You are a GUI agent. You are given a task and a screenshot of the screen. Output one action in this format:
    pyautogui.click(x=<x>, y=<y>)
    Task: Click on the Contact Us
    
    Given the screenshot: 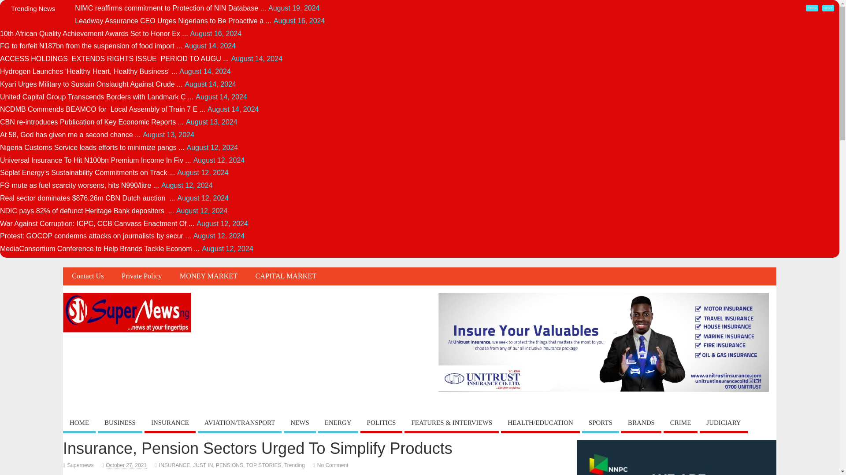 What is the action you would take?
    pyautogui.click(x=87, y=276)
    